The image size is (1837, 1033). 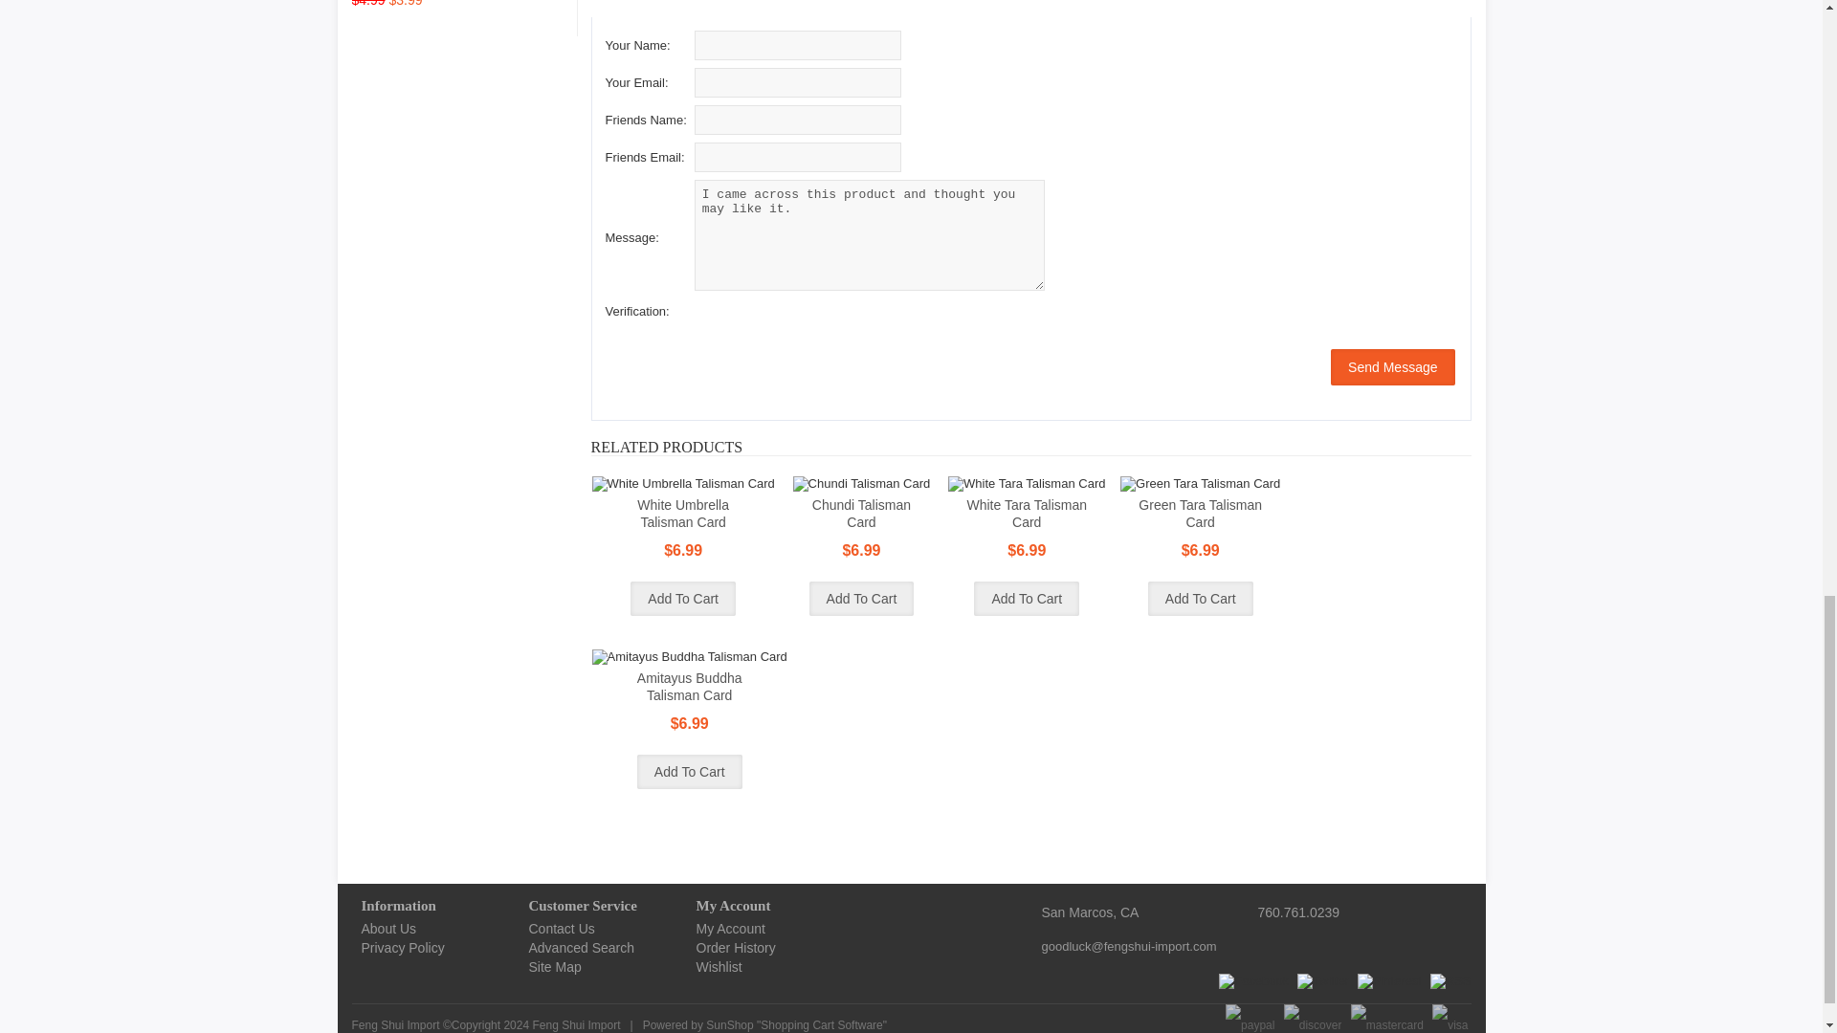 I want to click on Add To Cart, so click(x=1200, y=599).